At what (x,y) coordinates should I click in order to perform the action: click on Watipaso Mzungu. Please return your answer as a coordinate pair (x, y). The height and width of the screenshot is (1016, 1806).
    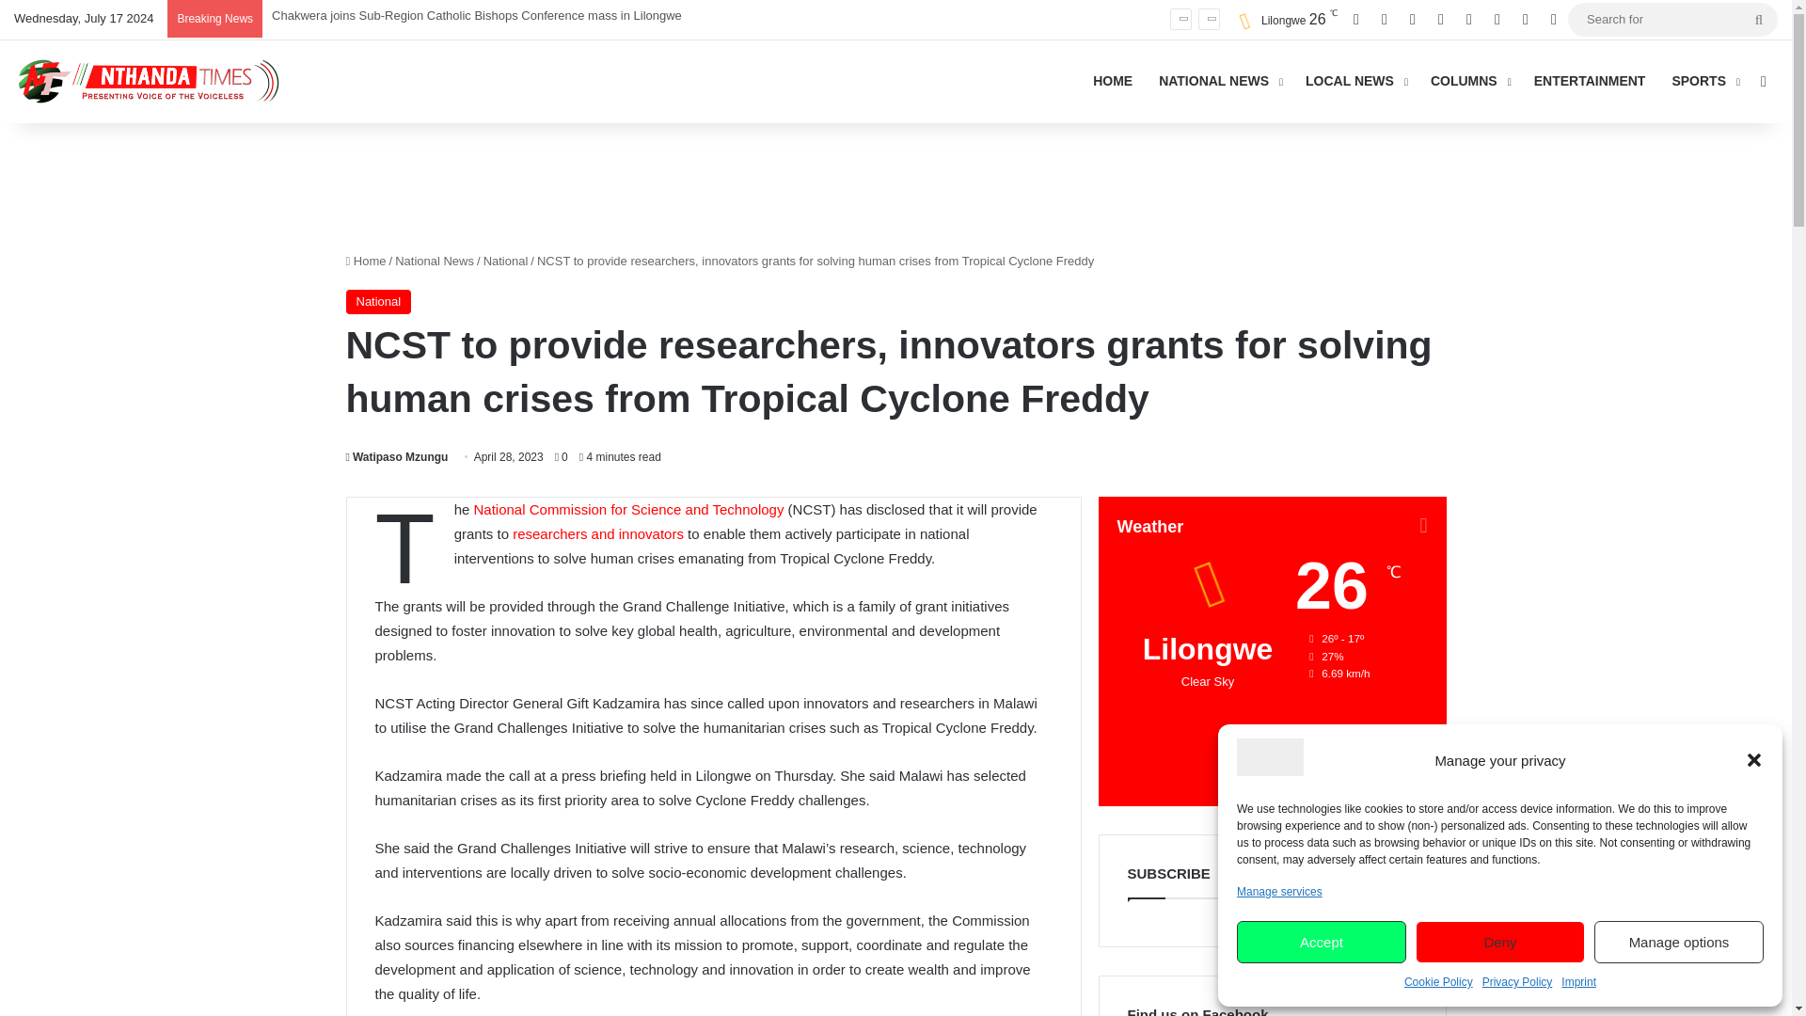
    Looking at the image, I should click on (397, 457).